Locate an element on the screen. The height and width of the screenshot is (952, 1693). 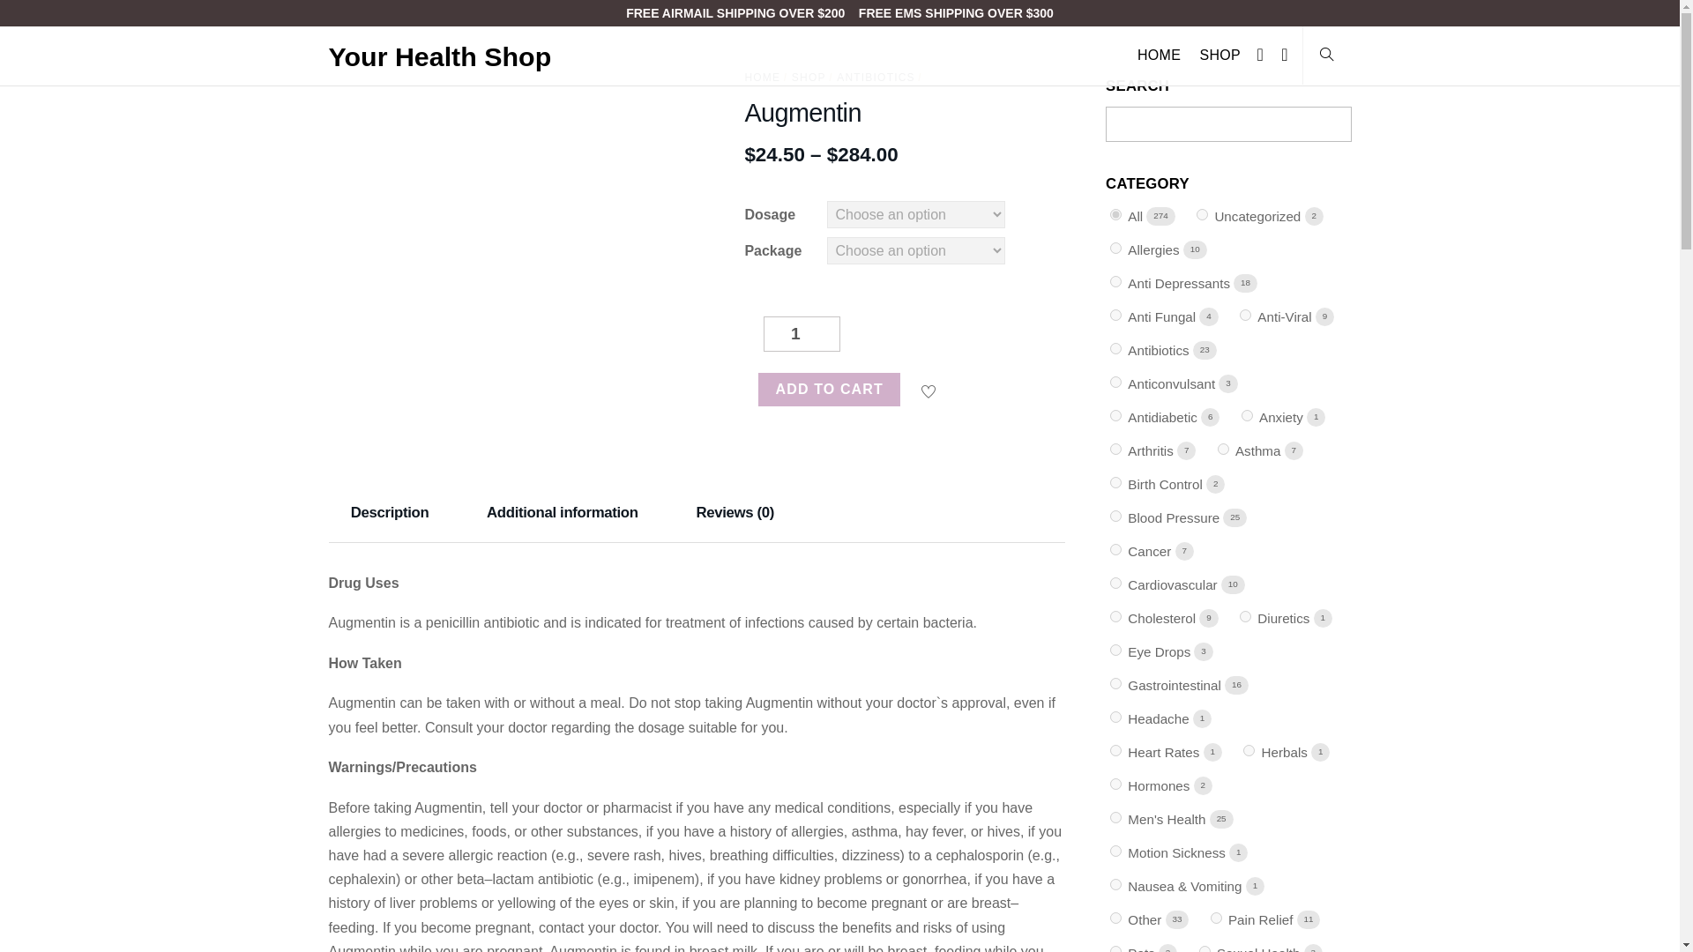
birth-control is located at coordinates (1115, 483).